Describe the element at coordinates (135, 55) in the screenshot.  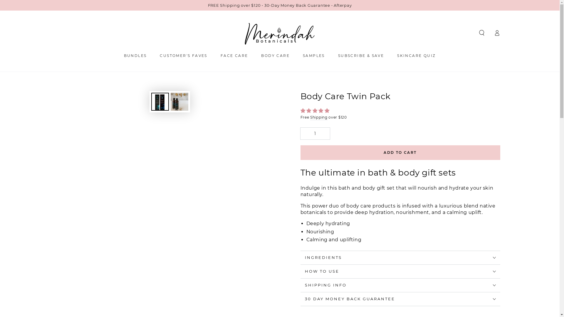
I see `BUNDLES` at that location.